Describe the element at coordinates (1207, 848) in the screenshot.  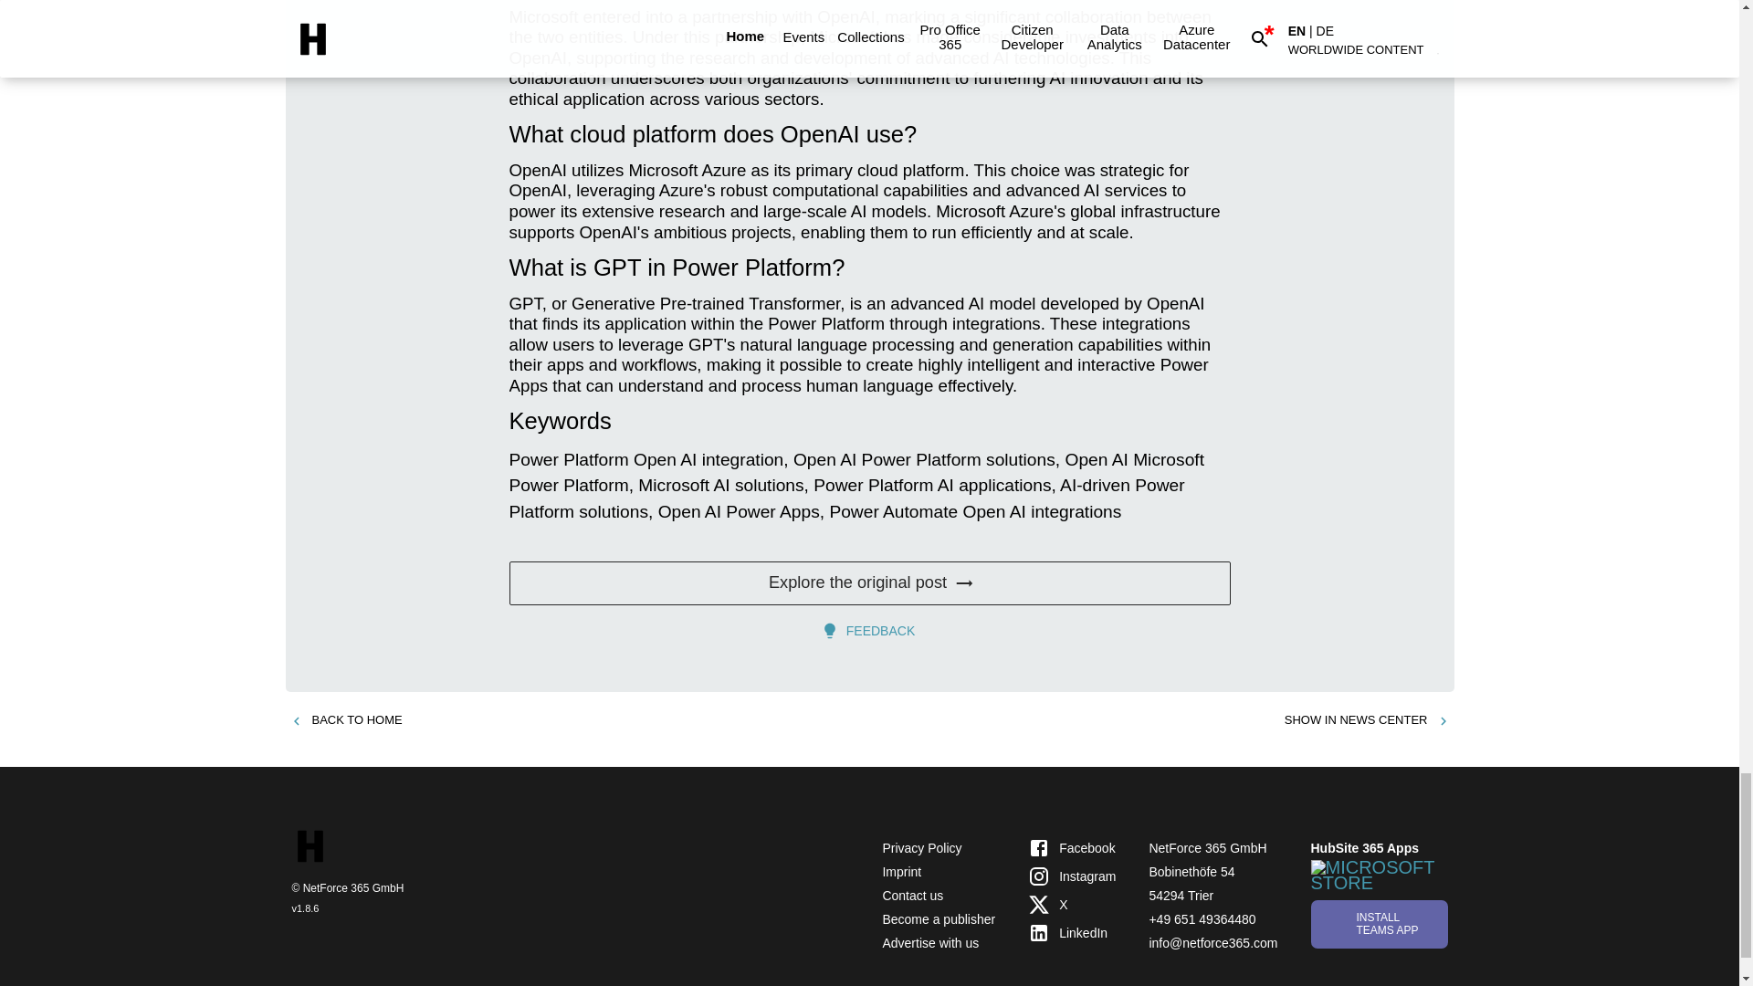
I see `NetForce 365 GmbH` at that location.